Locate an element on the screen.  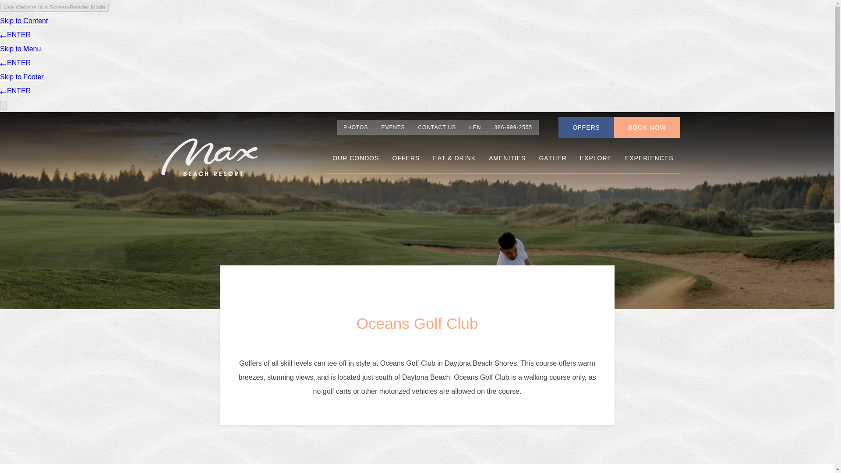
EXPLORE is located at coordinates (596, 158).